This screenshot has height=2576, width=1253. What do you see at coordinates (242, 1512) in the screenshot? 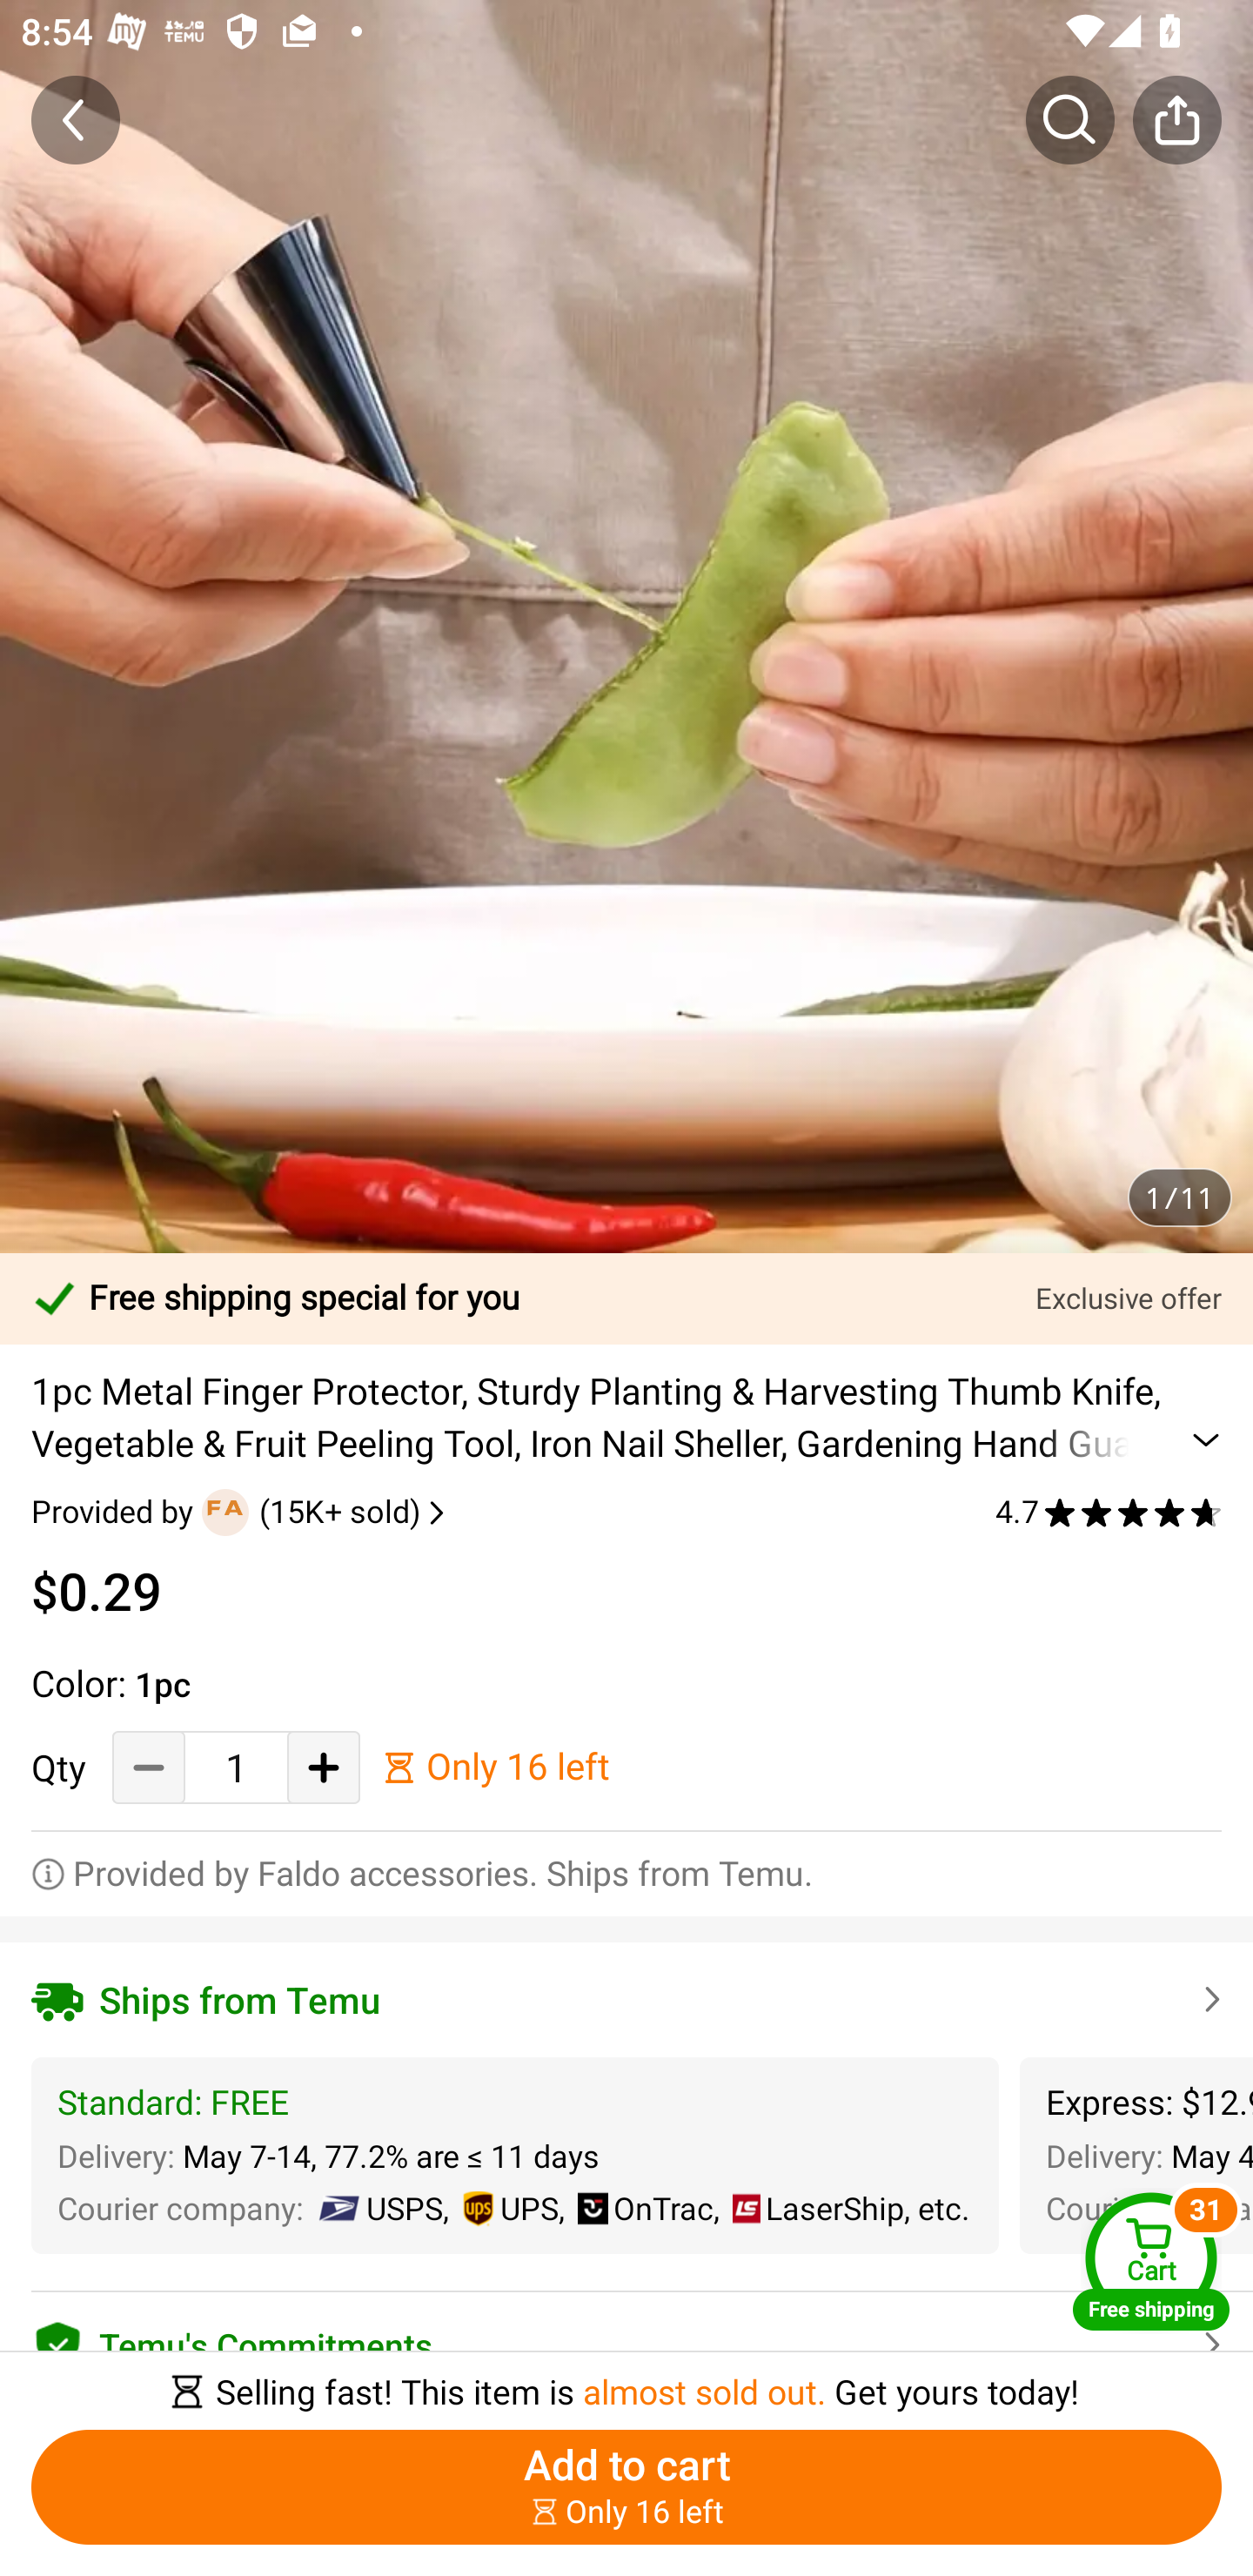
I see `By null(15K+ sold) Provided by  (15K+ sold)` at bounding box center [242, 1512].